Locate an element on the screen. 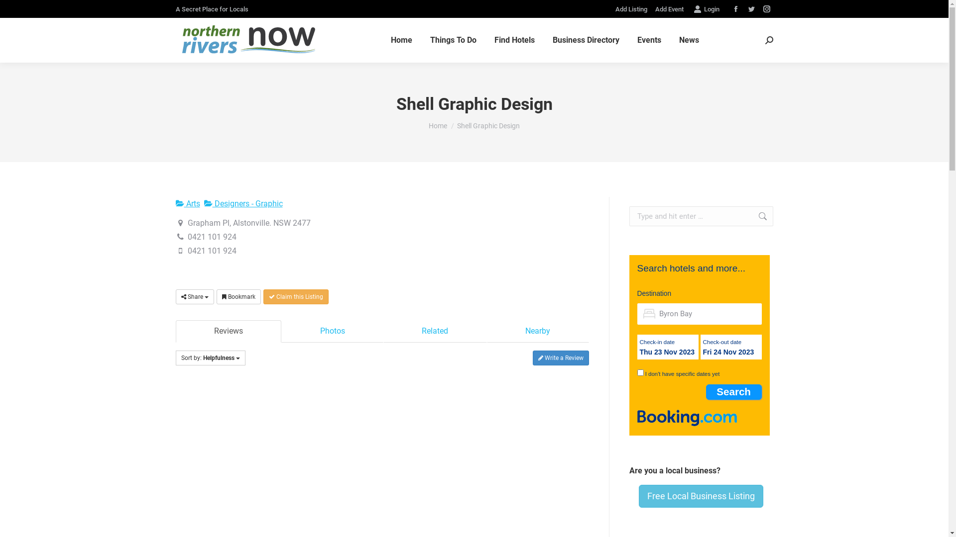 This screenshot has width=956, height=537. Home is located at coordinates (401, 40).